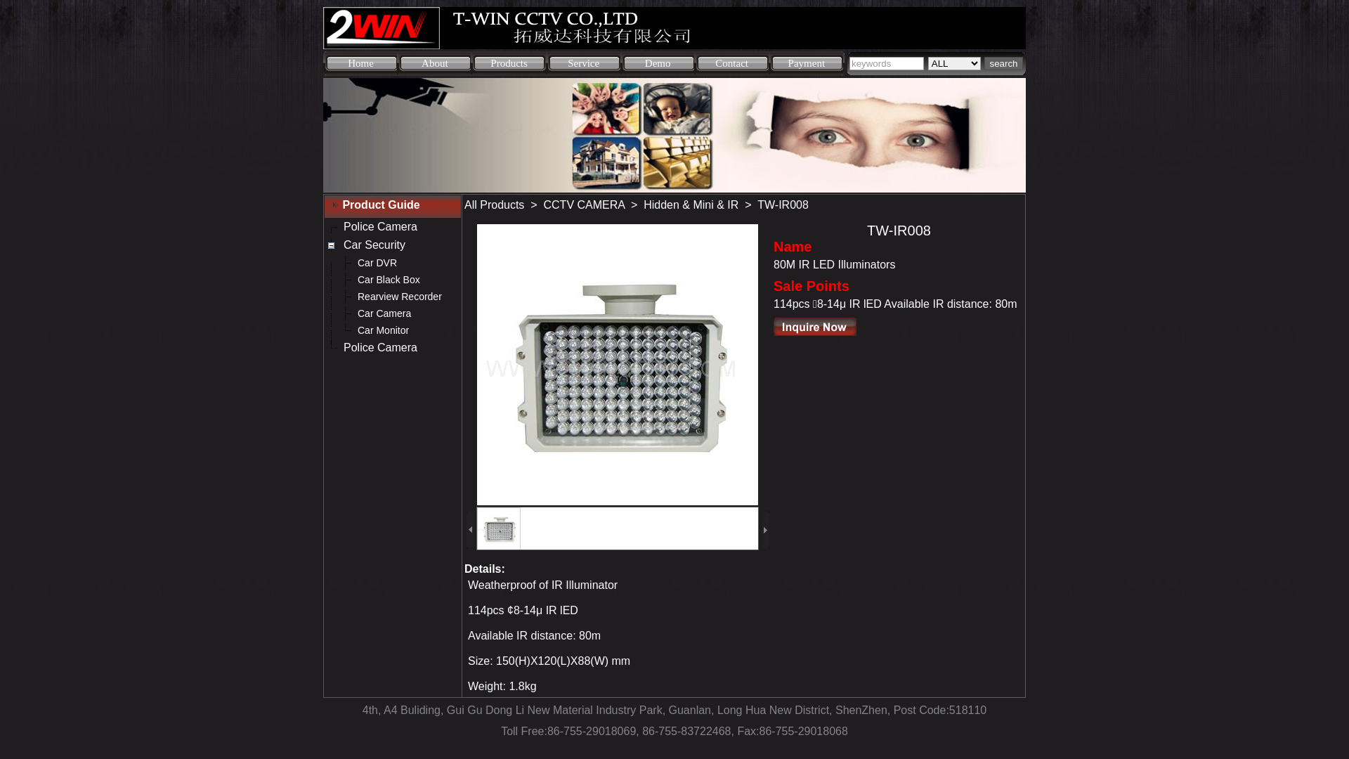 The image size is (1349, 759). What do you see at coordinates (384, 313) in the screenshot?
I see `Car Camera` at bounding box center [384, 313].